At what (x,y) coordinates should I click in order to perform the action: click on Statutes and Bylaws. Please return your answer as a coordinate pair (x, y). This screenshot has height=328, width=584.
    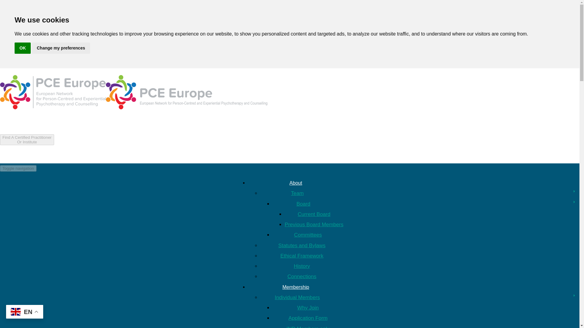
    Looking at the image, I should click on (27, 142).